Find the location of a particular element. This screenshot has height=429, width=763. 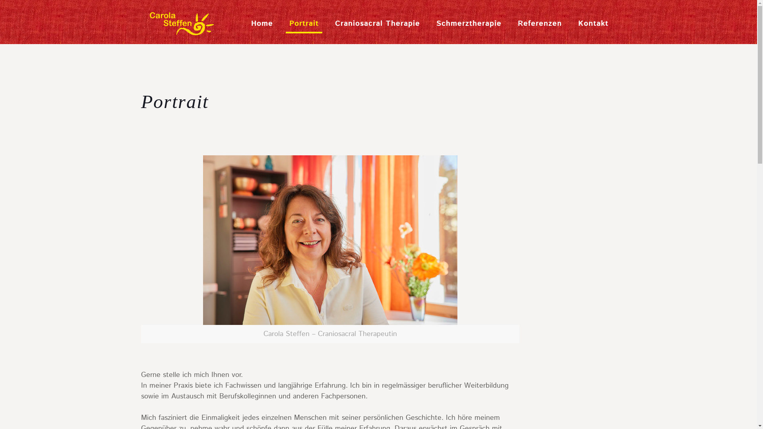

Craniosacral Therapie is located at coordinates (378, 24).